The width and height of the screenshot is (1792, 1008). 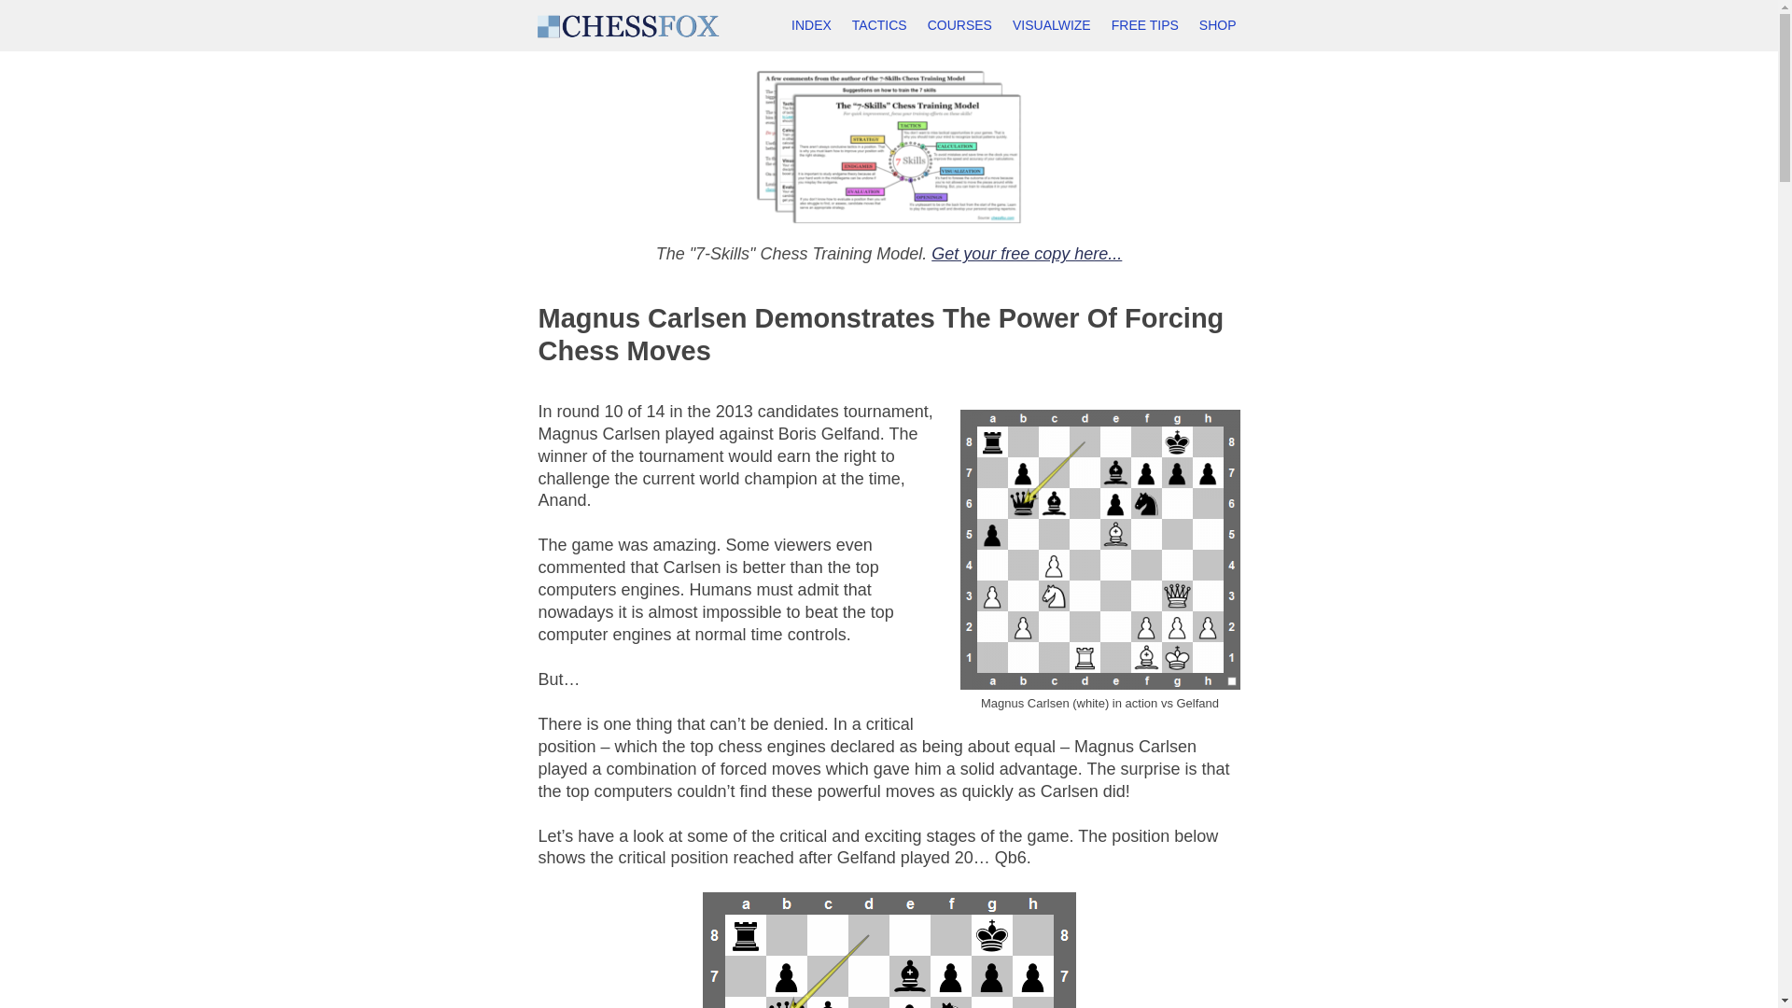 I want to click on COURSES, so click(x=959, y=26).